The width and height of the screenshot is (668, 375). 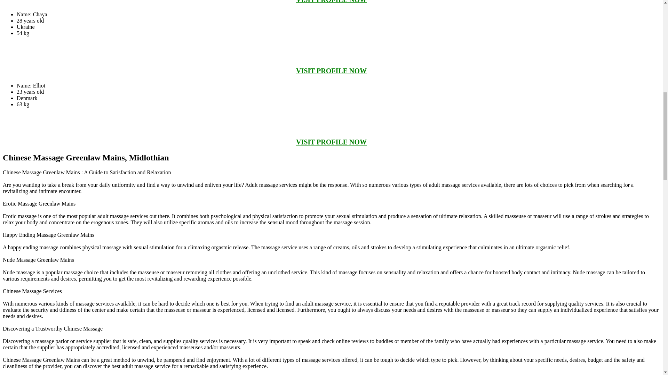 I want to click on VISIT PROFILE NOW, so click(x=331, y=71).